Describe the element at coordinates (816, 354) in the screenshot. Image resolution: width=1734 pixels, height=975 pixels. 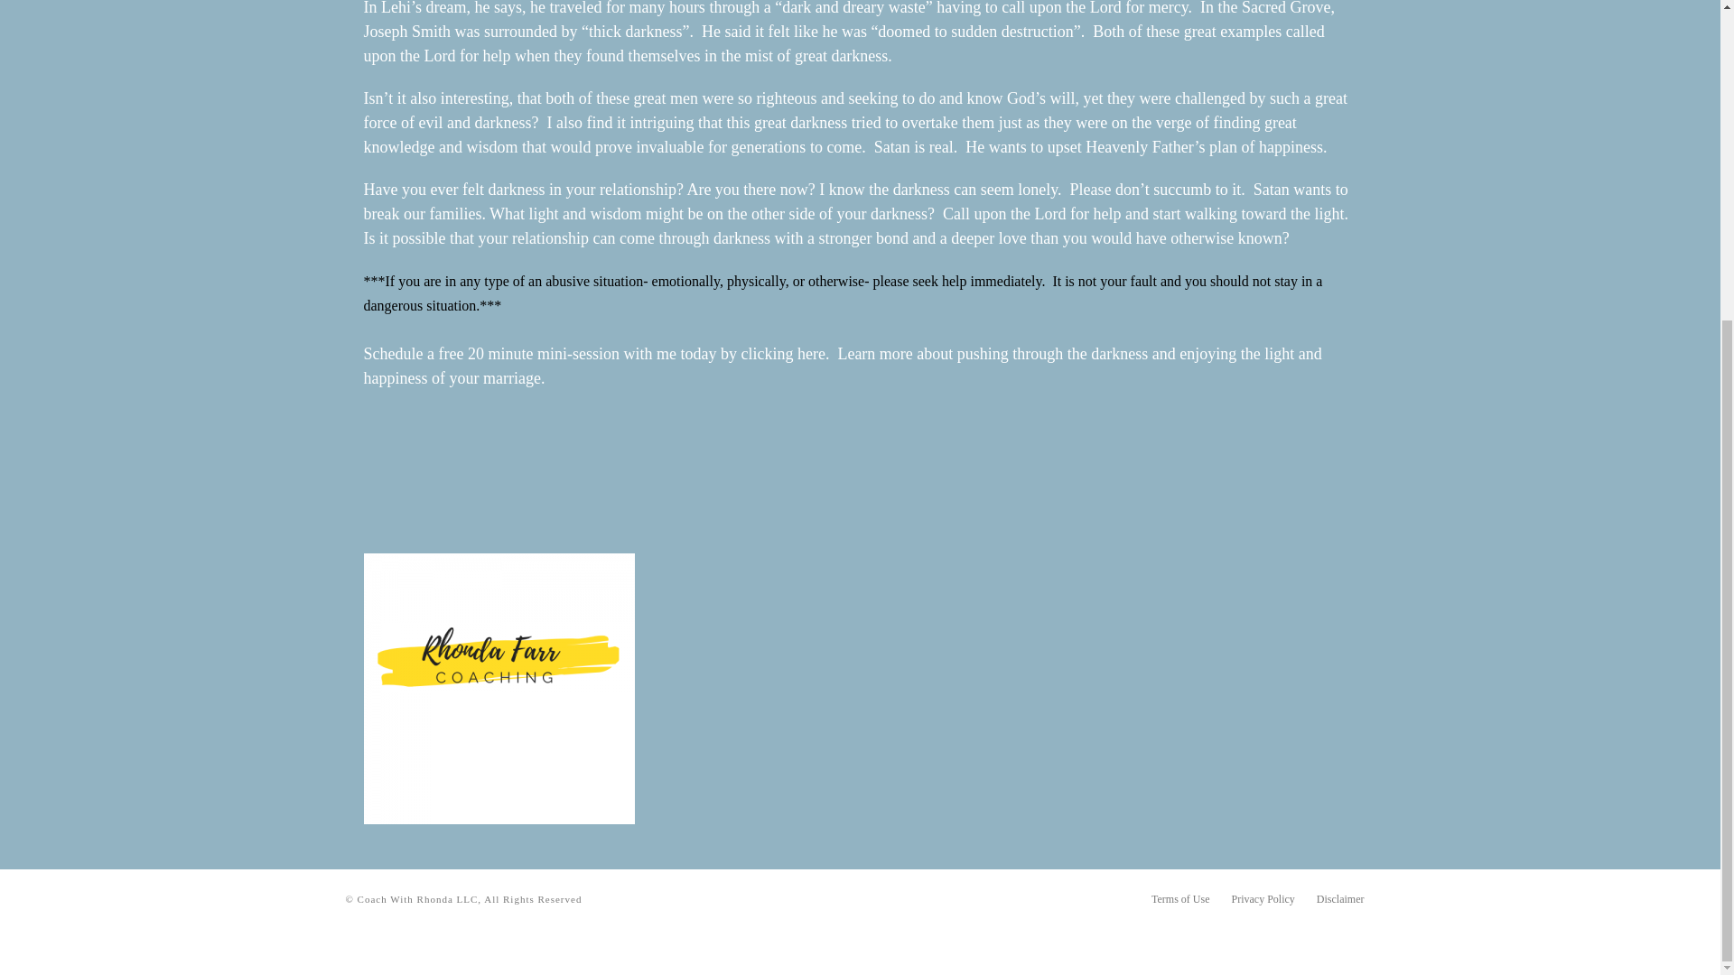
I see `here. ` at that location.